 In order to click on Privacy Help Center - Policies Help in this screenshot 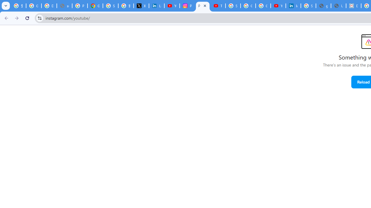, I will do `click(80, 6)`.